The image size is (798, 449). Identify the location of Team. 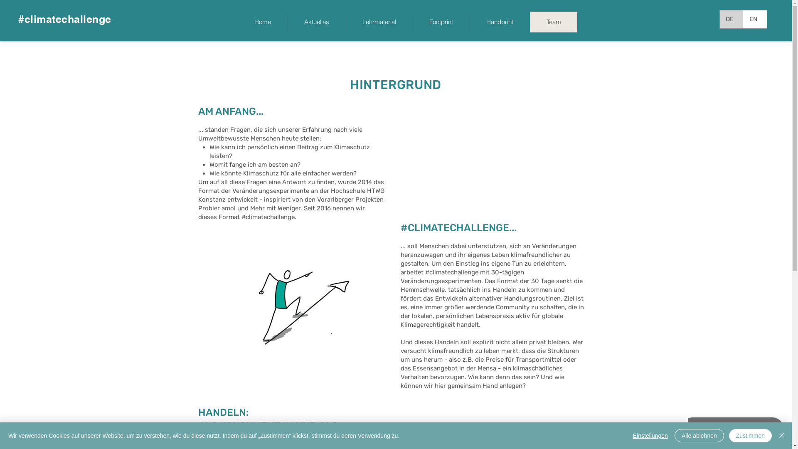
(553, 22).